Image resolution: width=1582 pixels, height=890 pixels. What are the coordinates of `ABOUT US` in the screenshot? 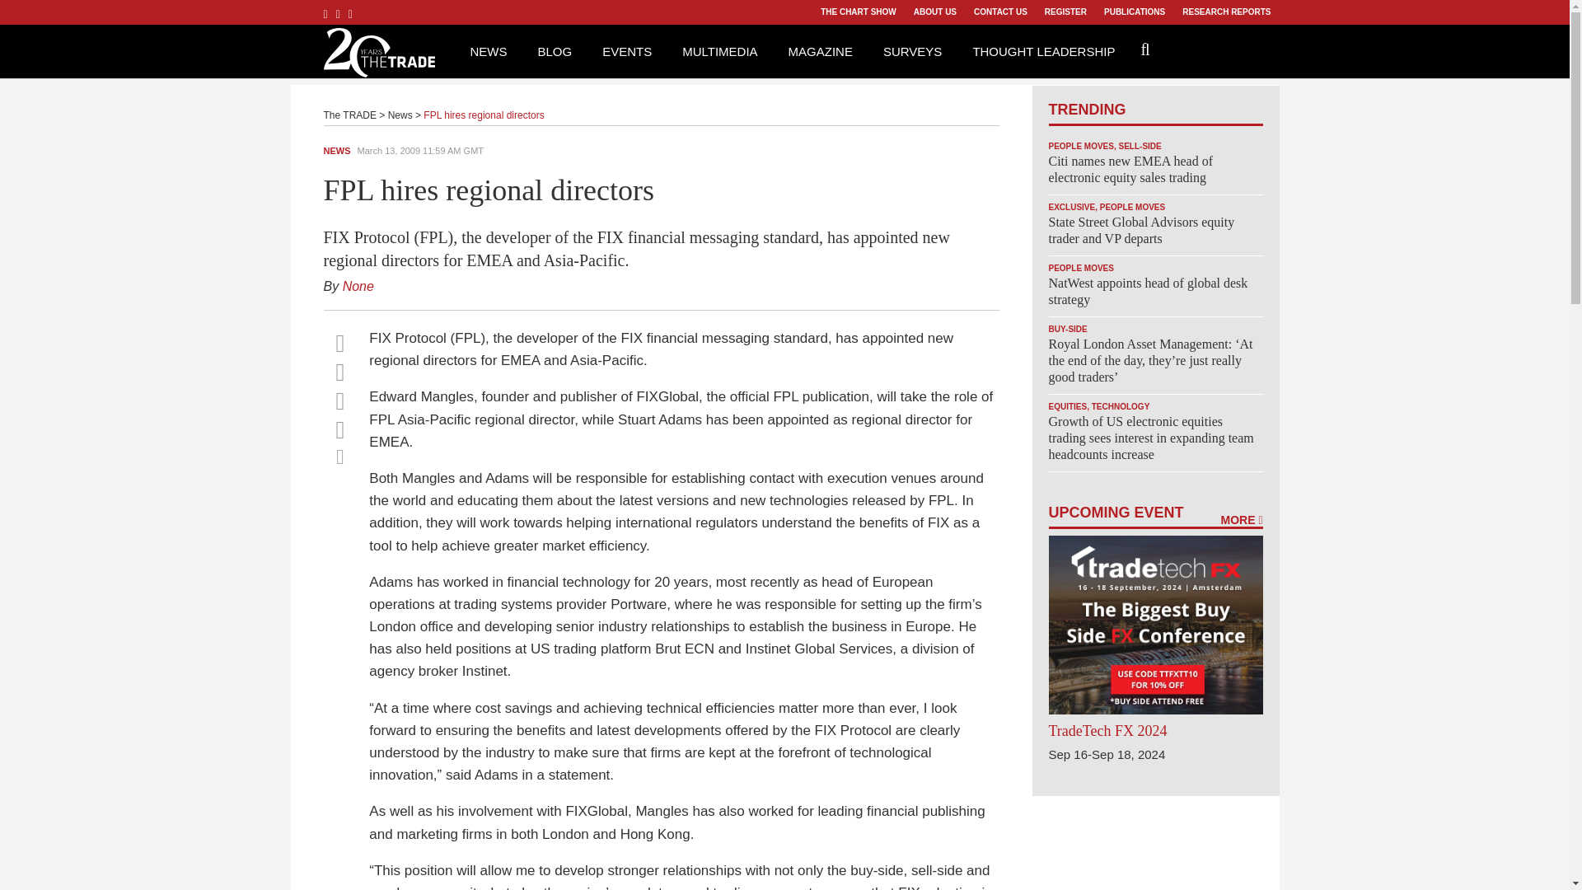 It's located at (934, 12).